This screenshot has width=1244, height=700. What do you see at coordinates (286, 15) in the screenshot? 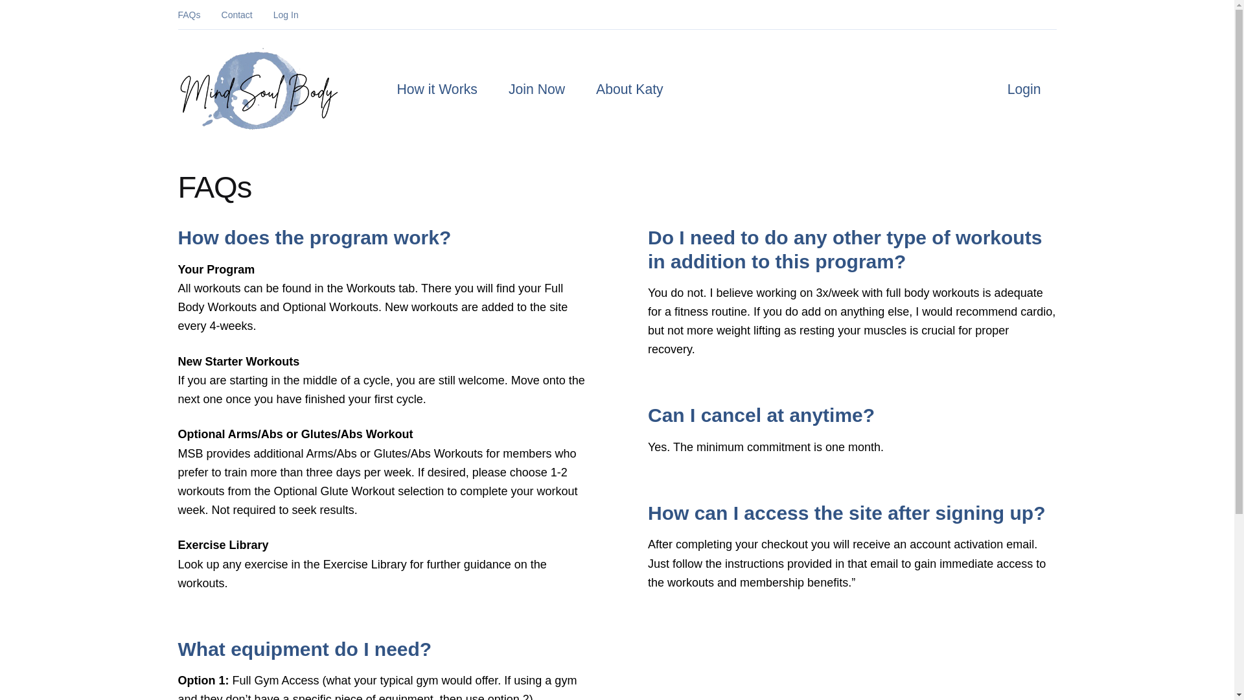
I see `Log In` at bounding box center [286, 15].